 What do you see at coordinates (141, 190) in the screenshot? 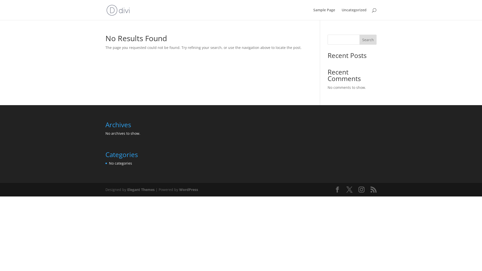
I see `Elegant Themes` at bounding box center [141, 190].